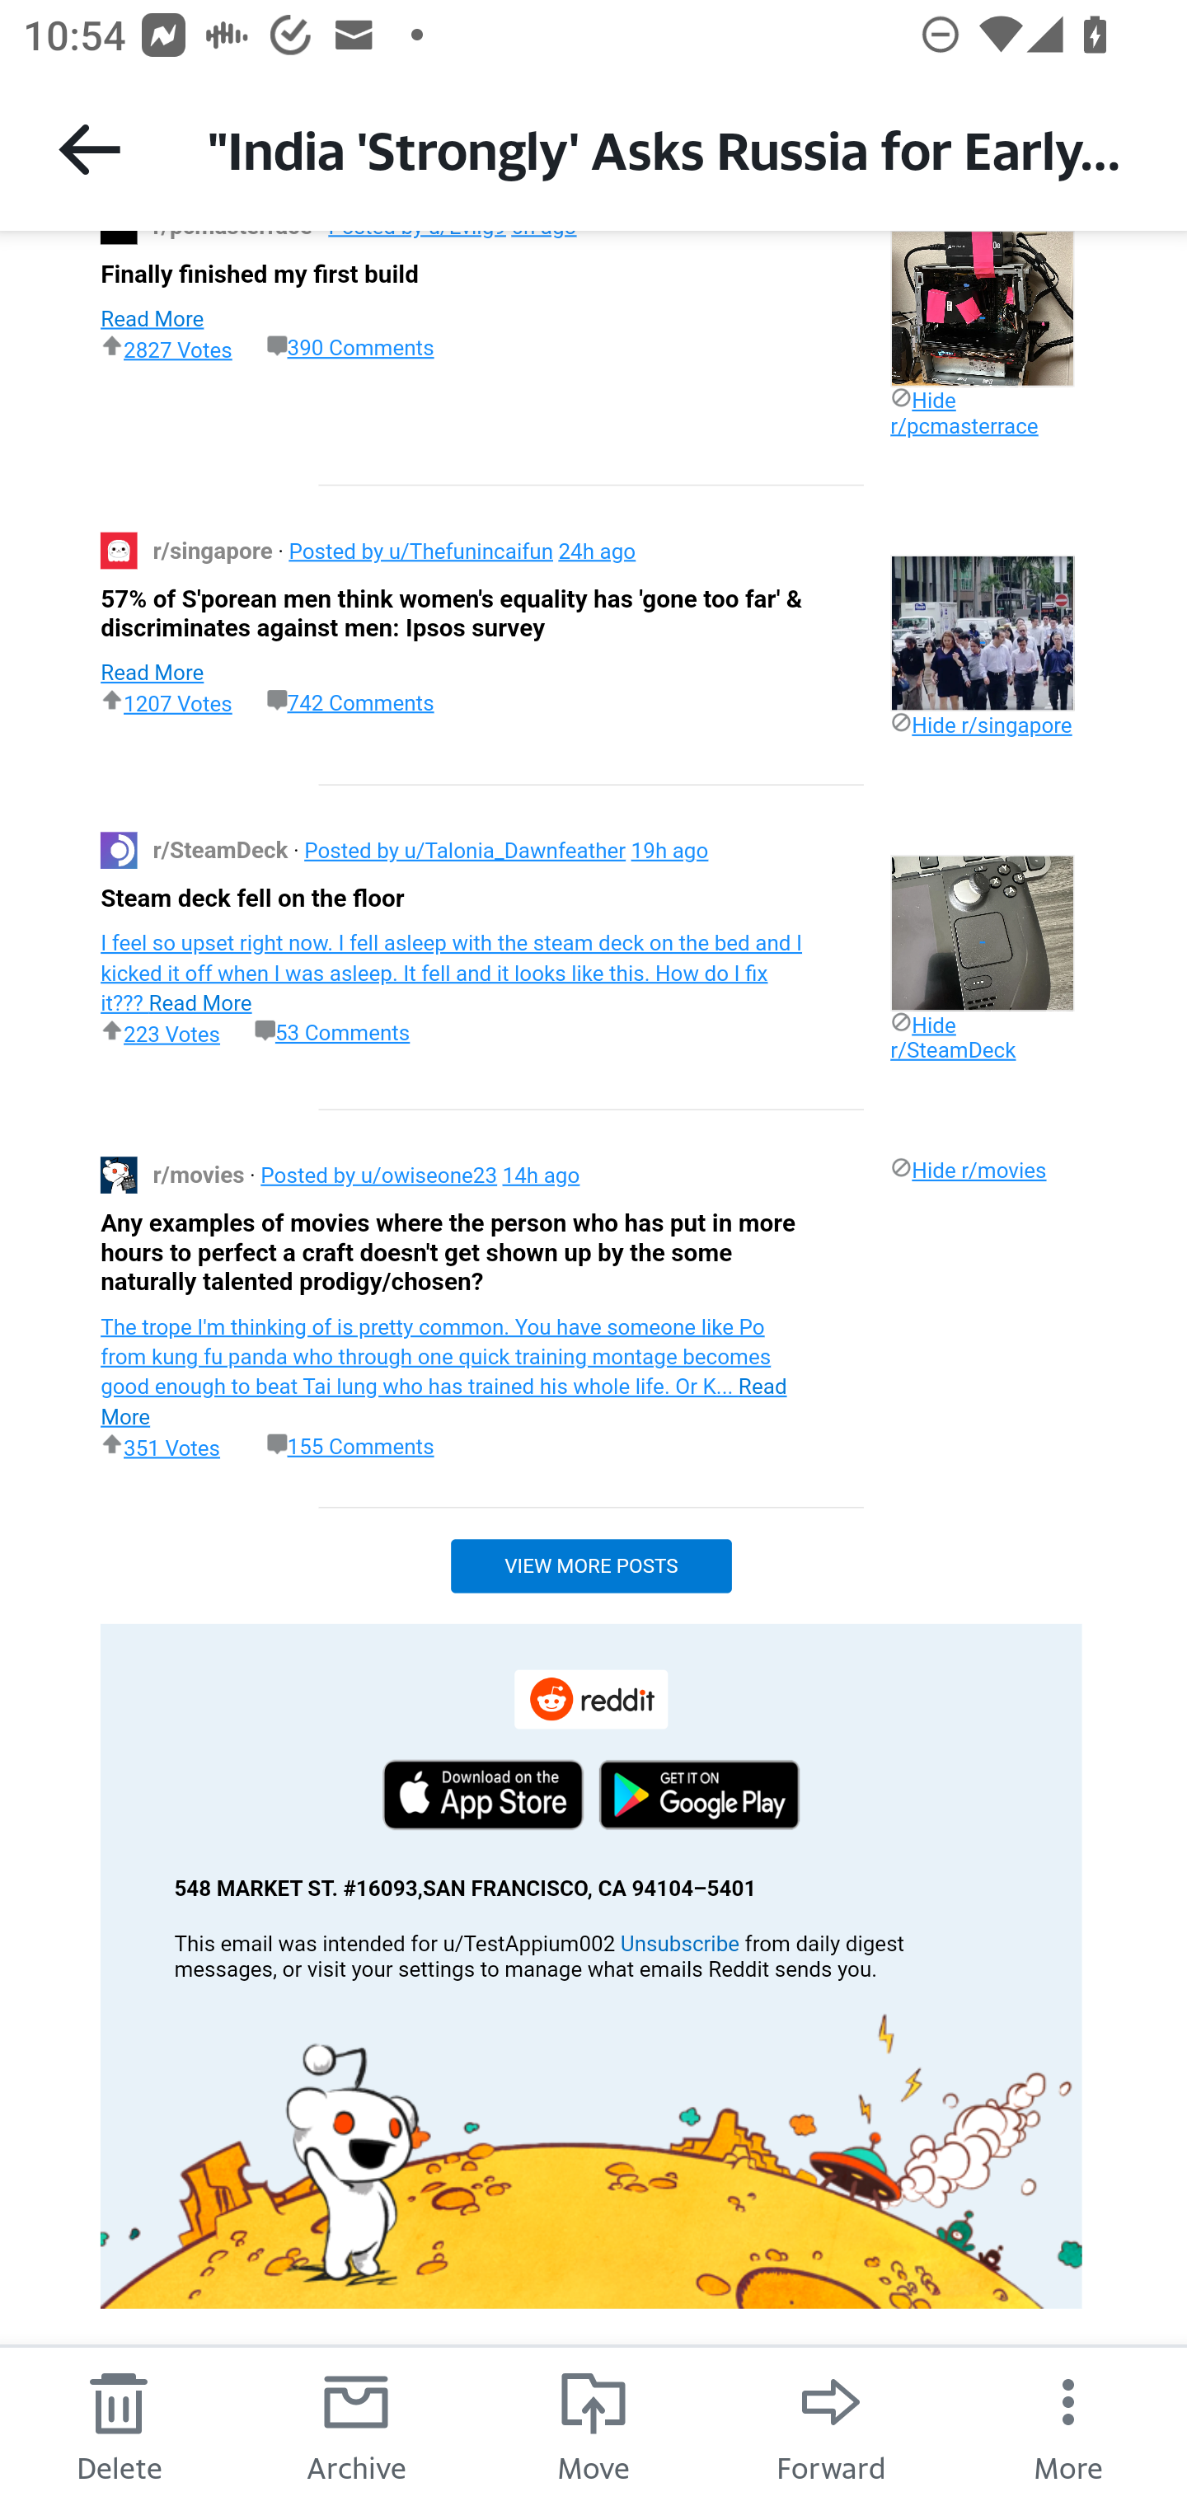  What do you see at coordinates (166, 348) in the screenshot?
I see `2827 Votes` at bounding box center [166, 348].